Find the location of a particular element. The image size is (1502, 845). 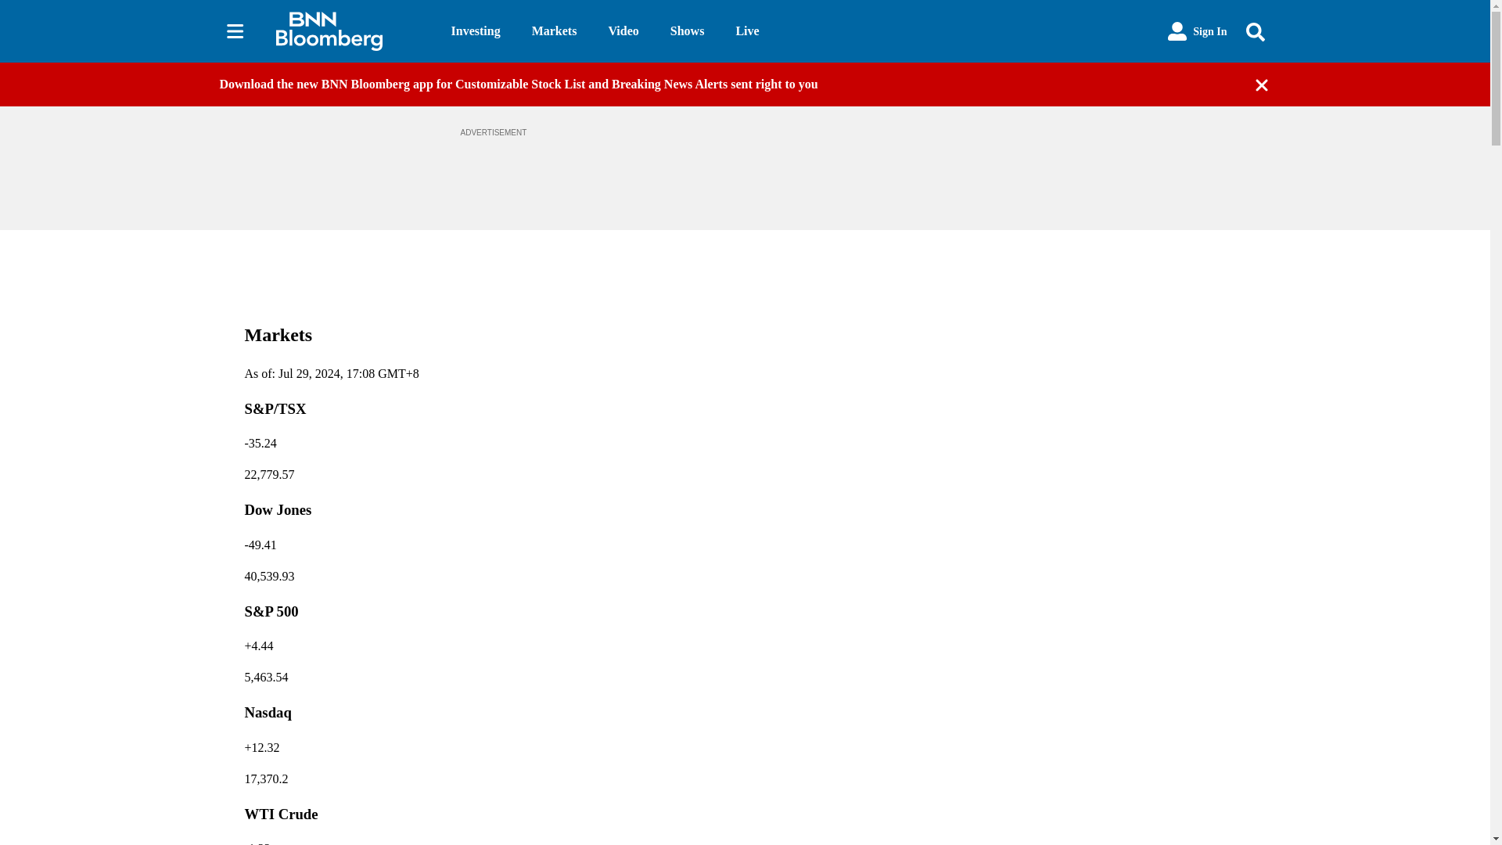

Sign In is located at coordinates (1197, 31).